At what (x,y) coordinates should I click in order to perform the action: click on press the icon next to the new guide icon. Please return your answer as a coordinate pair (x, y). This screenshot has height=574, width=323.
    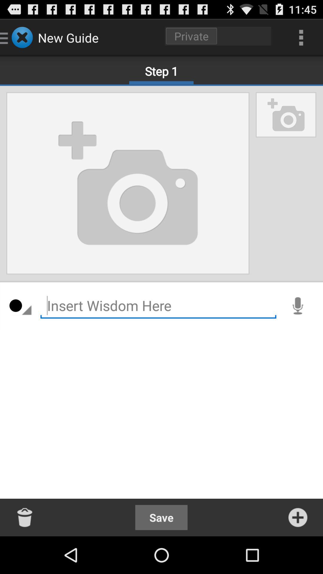
    Looking at the image, I should click on (218, 36).